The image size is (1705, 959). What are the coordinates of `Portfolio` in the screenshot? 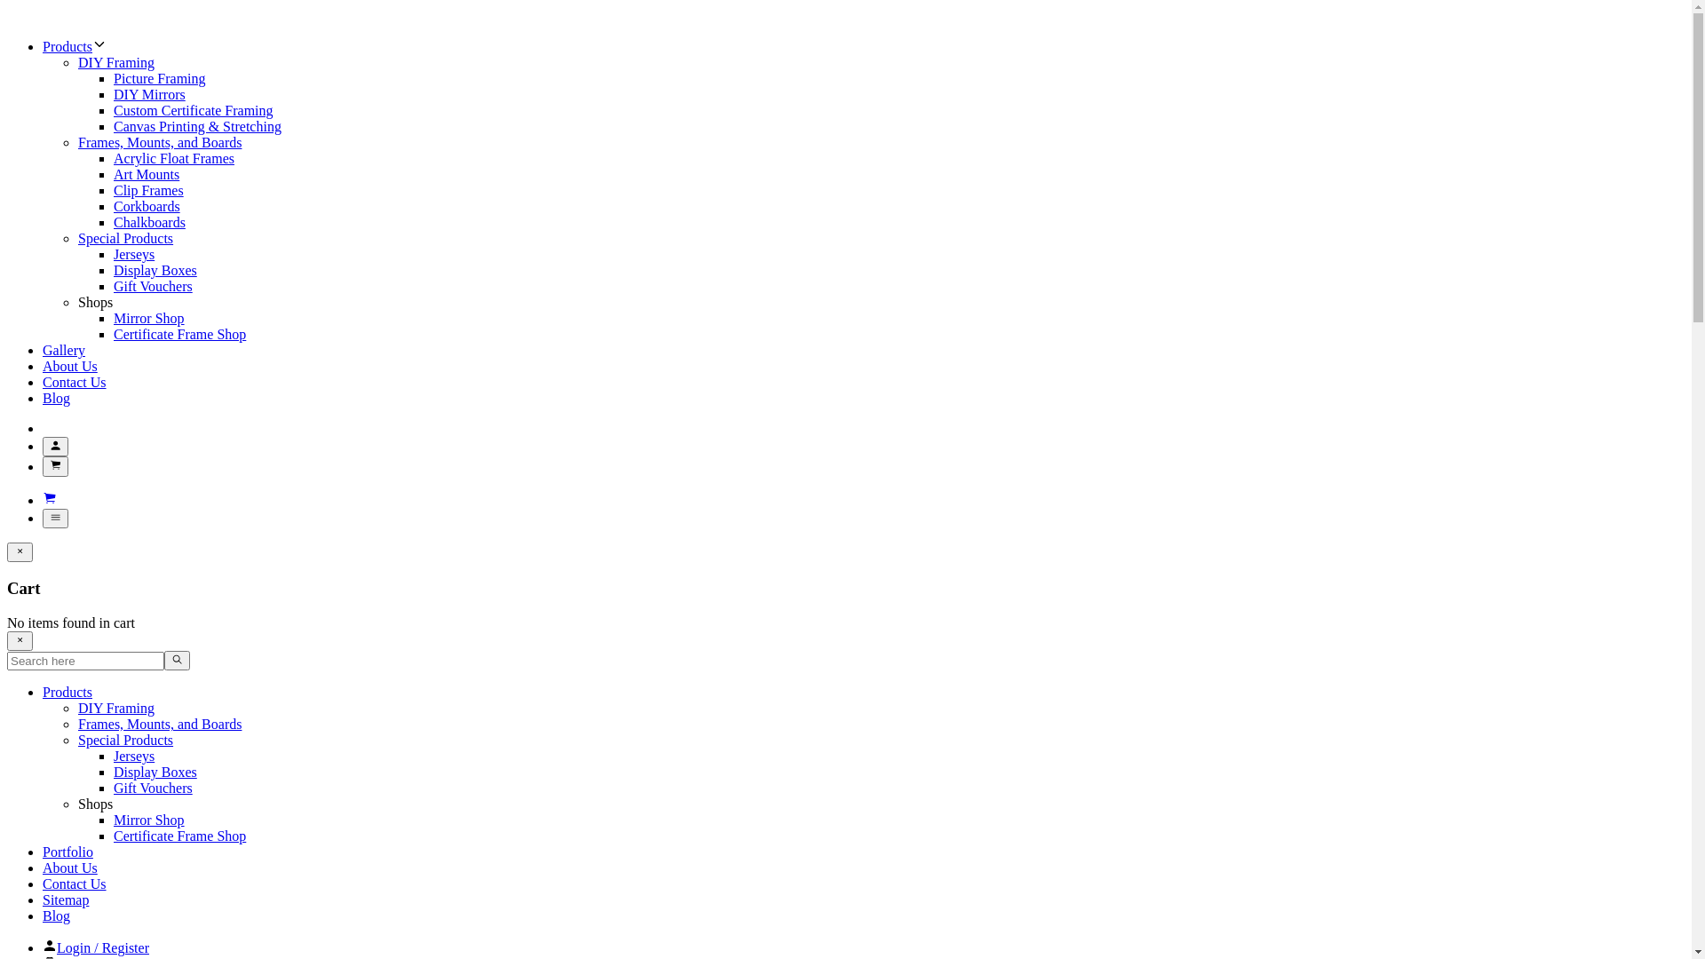 It's located at (67, 852).